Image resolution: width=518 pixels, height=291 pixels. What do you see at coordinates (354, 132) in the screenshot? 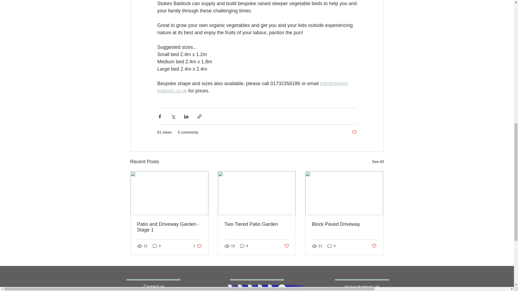
I see `Post not marked as liked` at bounding box center [354, 132].